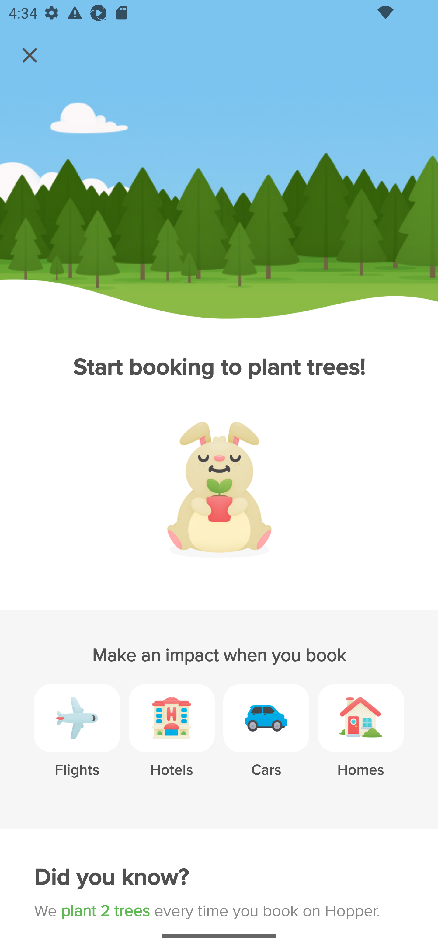  What do you see at coordinates (30, 55) in the screenshot?
I see `Navigate up` at bounding box center [30, 55].